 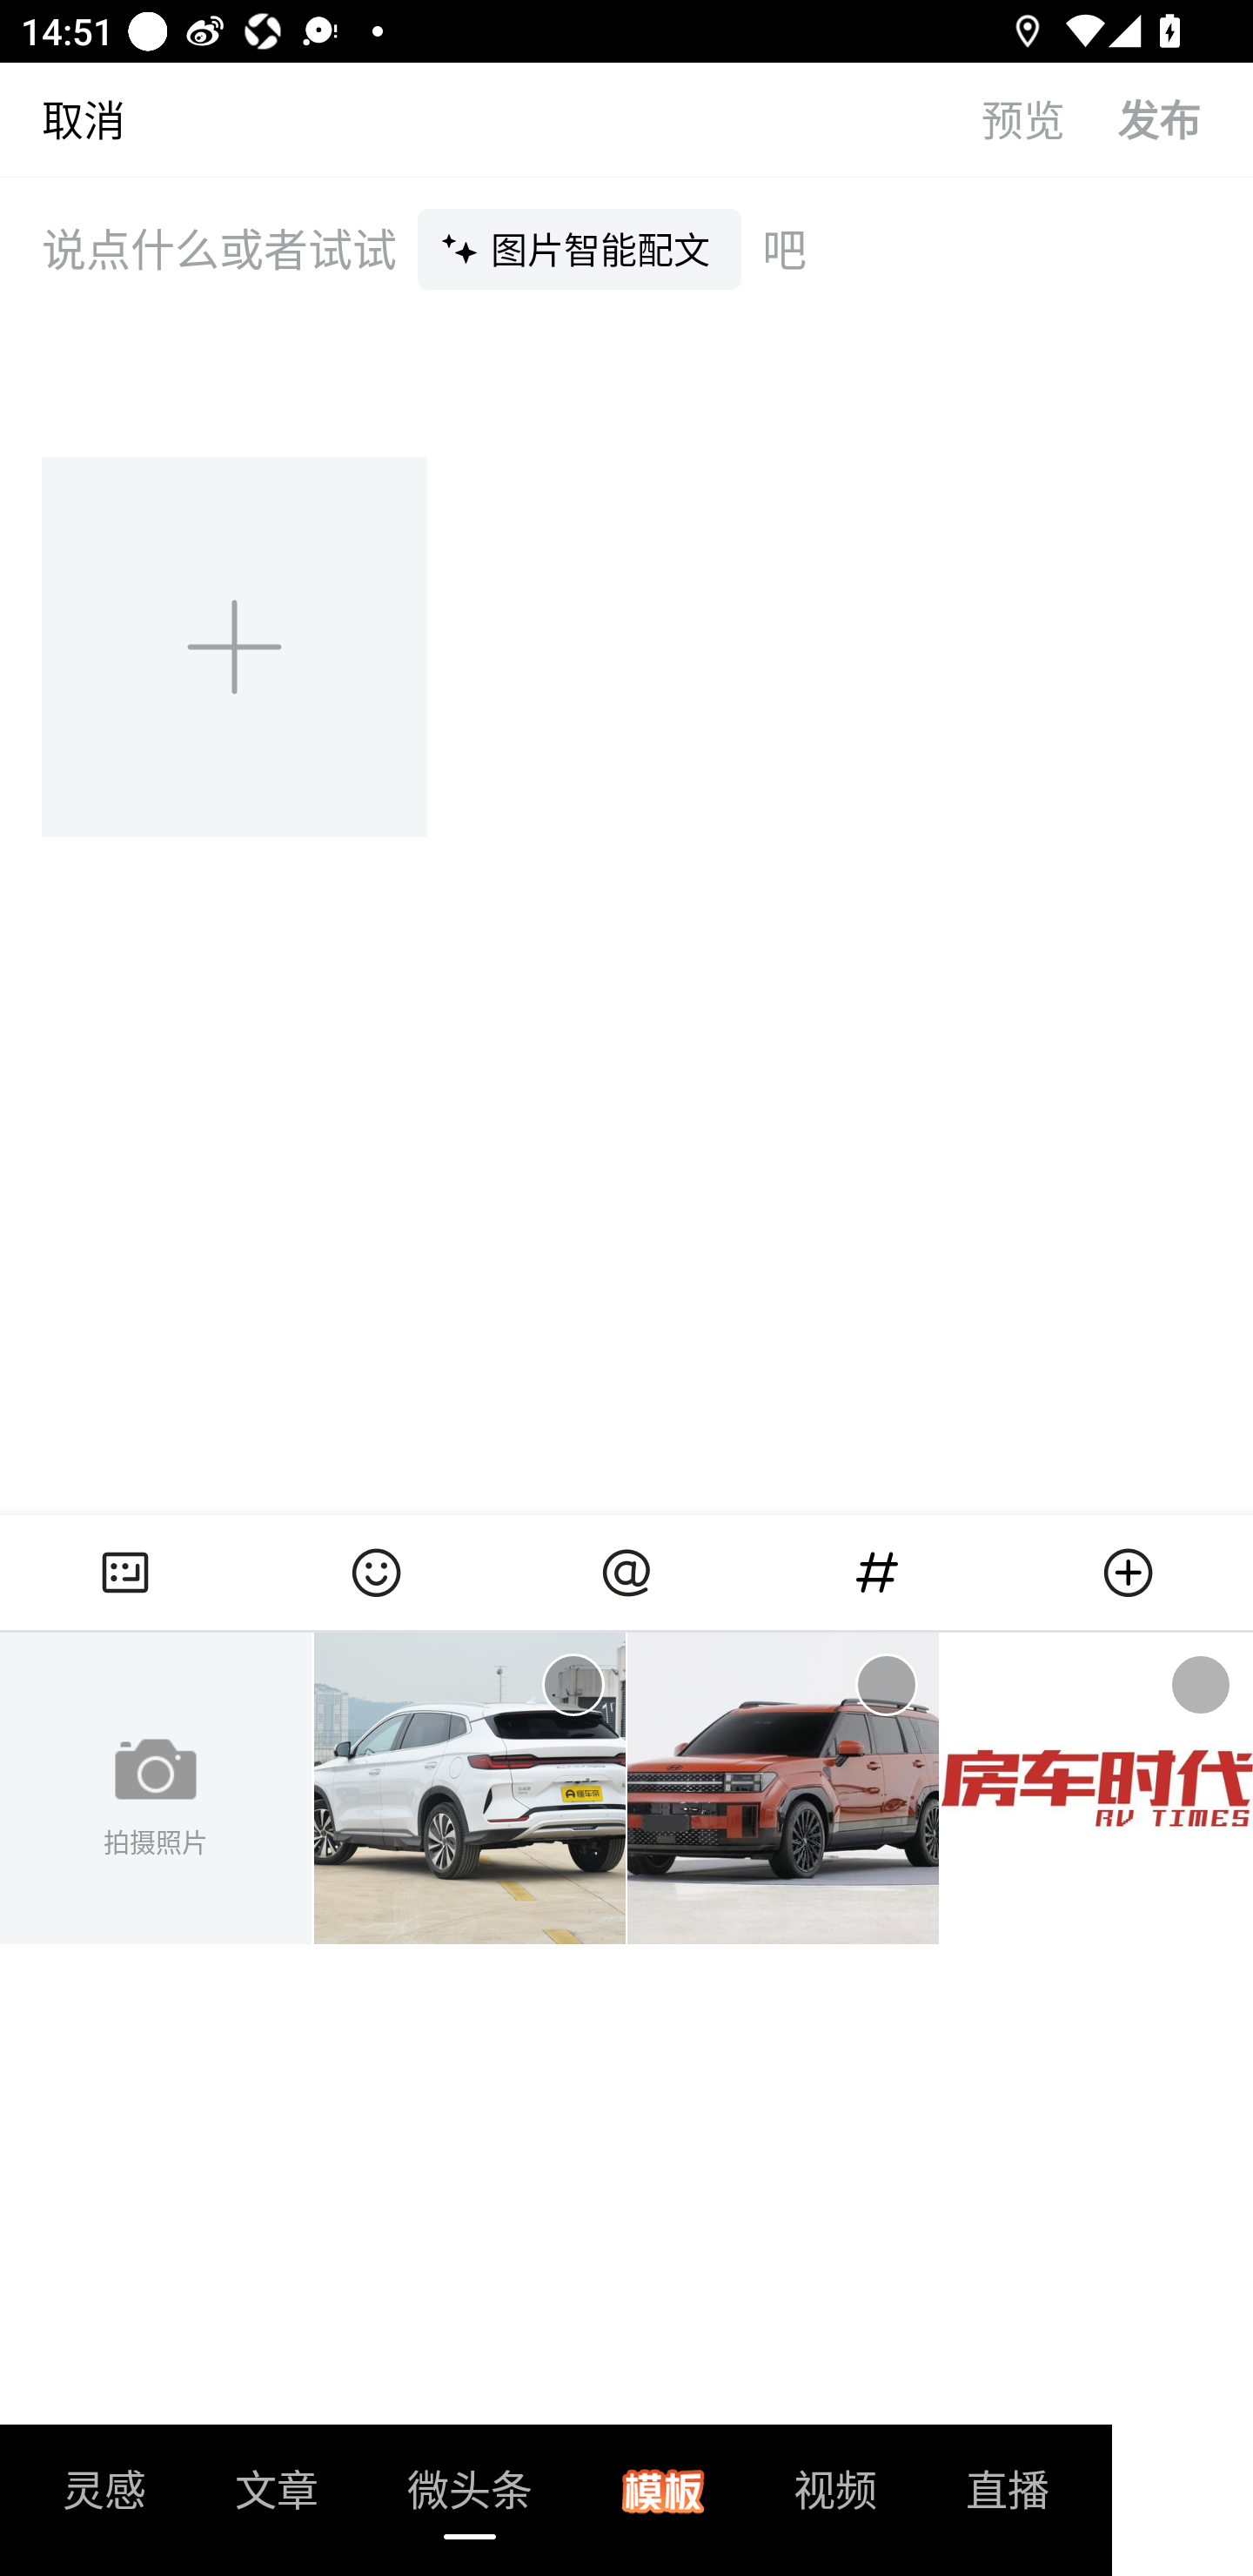 I want to click on 文章, so click(x=277, y=2499).